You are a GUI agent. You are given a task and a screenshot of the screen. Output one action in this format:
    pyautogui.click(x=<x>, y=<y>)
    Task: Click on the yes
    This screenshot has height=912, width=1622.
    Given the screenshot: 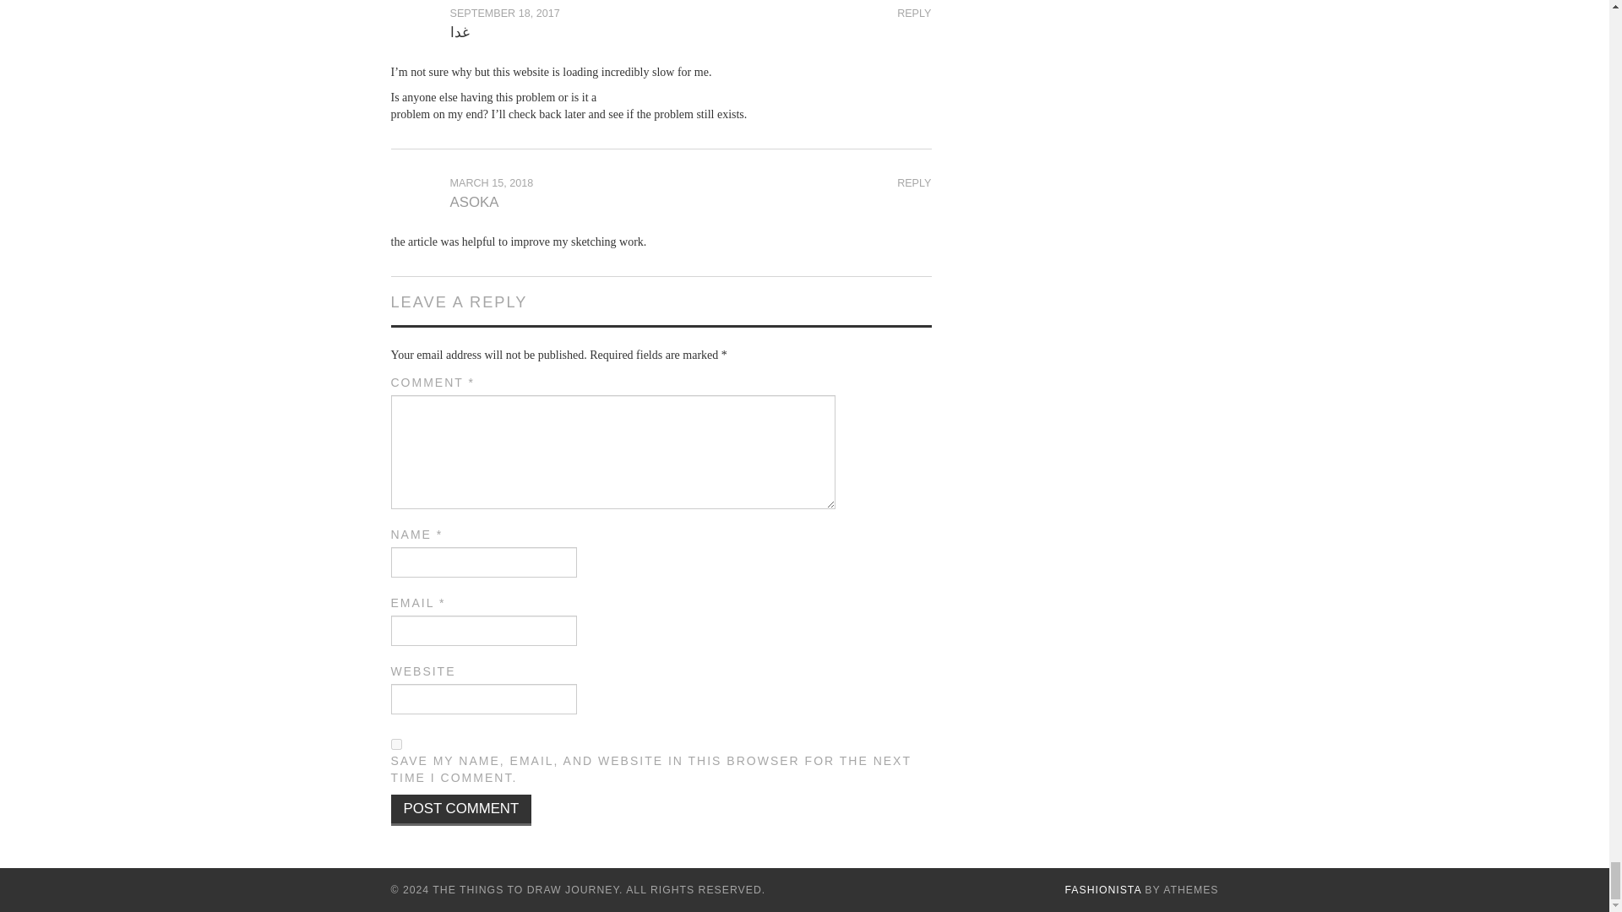 What is the action you would take?
    pyautogui.click(x=395, y=743)
    